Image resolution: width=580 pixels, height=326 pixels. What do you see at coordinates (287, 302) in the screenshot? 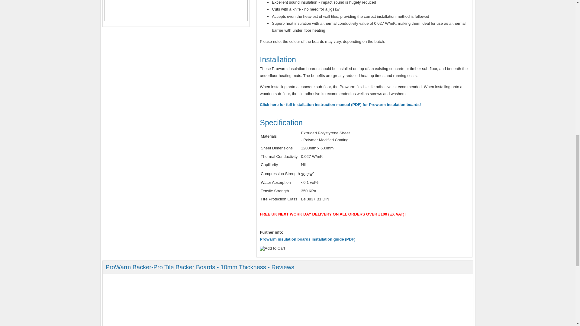
I see `Customer reviews powered by Trustpilot` at bounding box center [287, 302].